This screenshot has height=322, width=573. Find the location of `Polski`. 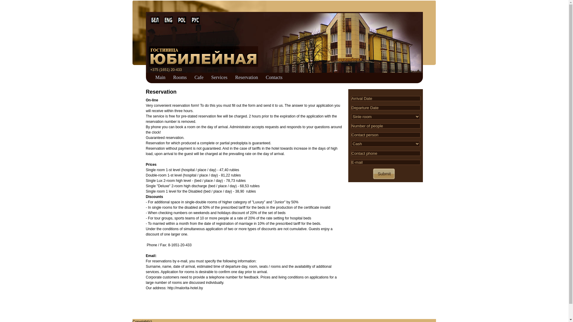

Polski is located at coordinates (182, 20).